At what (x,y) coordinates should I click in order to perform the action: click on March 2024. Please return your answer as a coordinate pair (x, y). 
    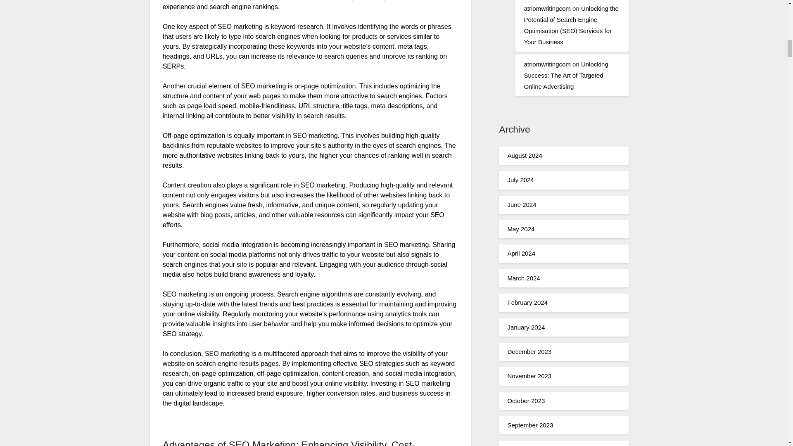
    Looking at the image, I should click on (524, 278).